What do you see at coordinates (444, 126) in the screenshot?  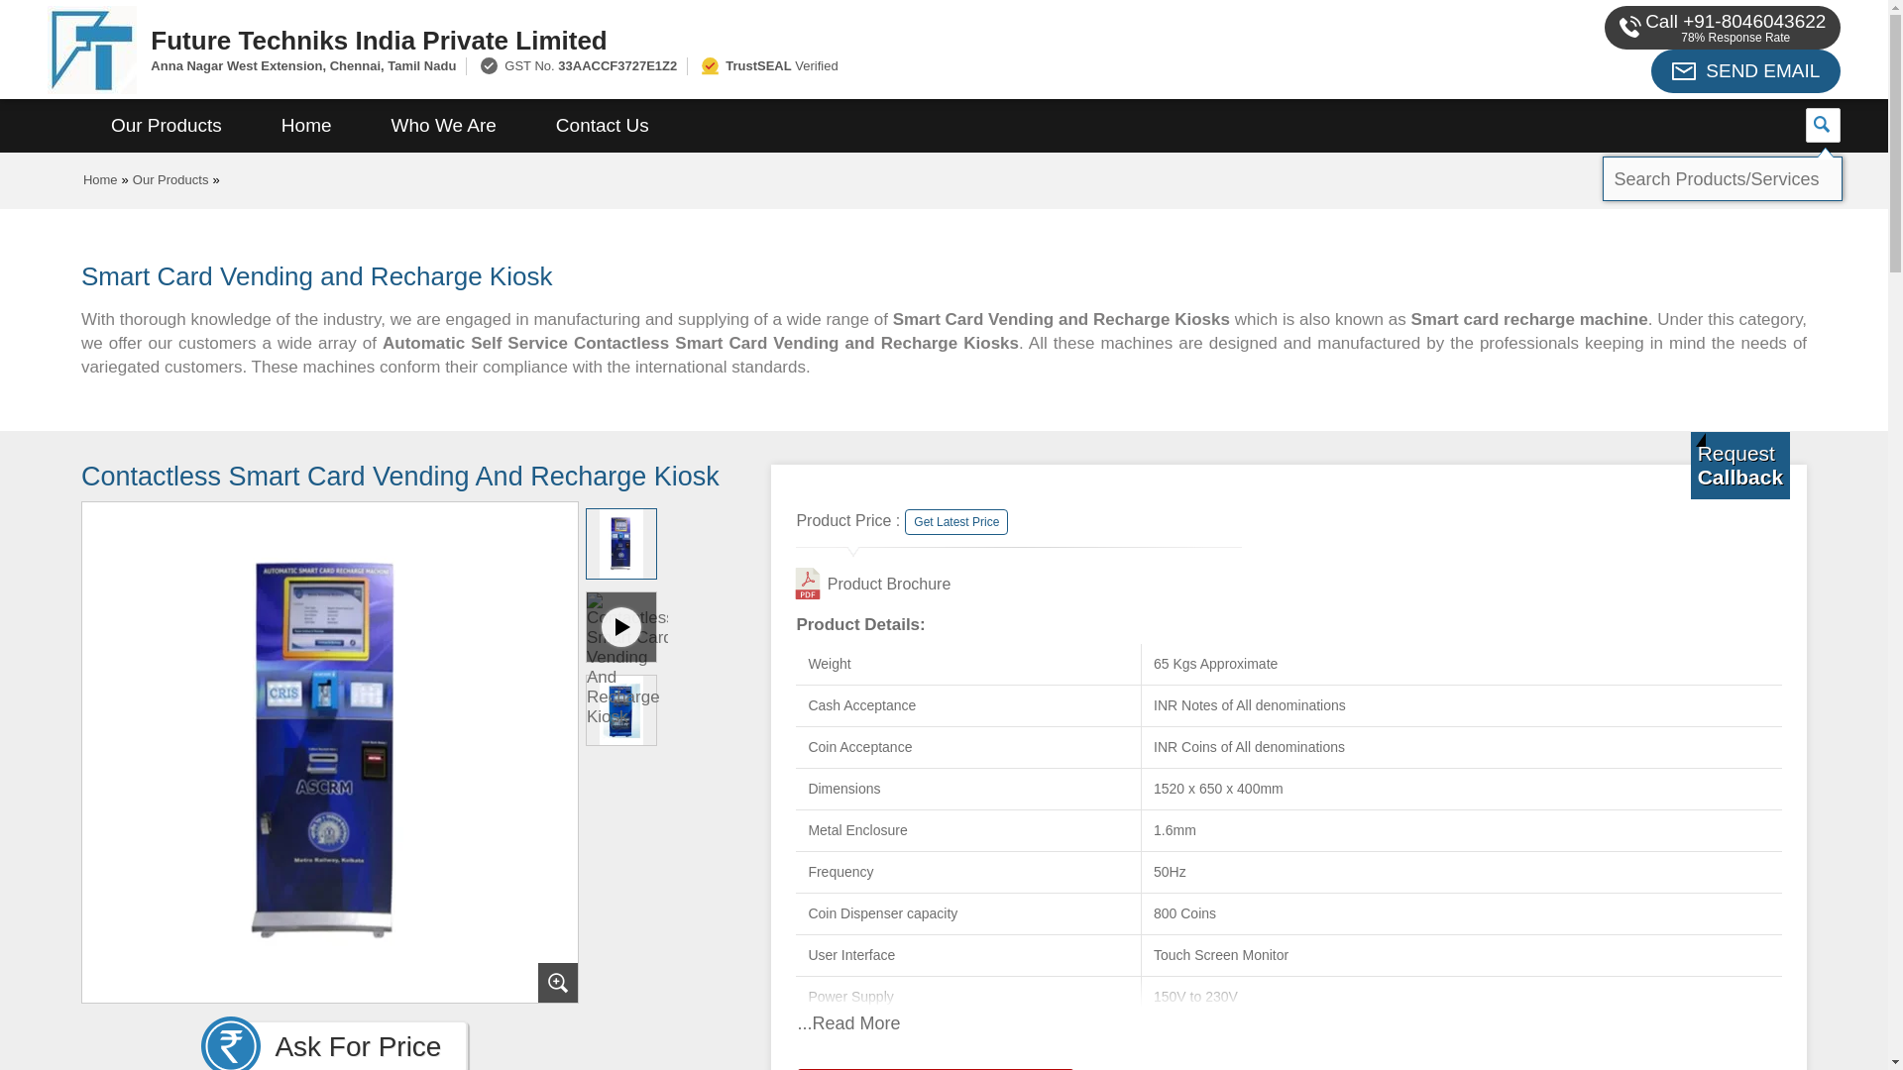 I see `Who We Are` at bounding box center [444, 126].